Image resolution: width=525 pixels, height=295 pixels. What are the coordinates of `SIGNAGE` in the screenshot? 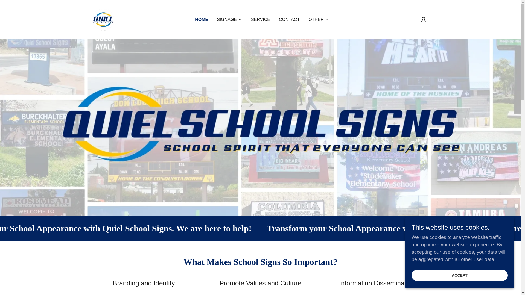 It's located at (229, 20).